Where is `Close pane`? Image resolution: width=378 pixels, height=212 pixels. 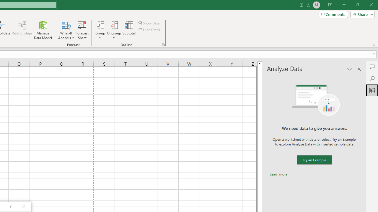
Close pane is located at coordinates (359, 69).